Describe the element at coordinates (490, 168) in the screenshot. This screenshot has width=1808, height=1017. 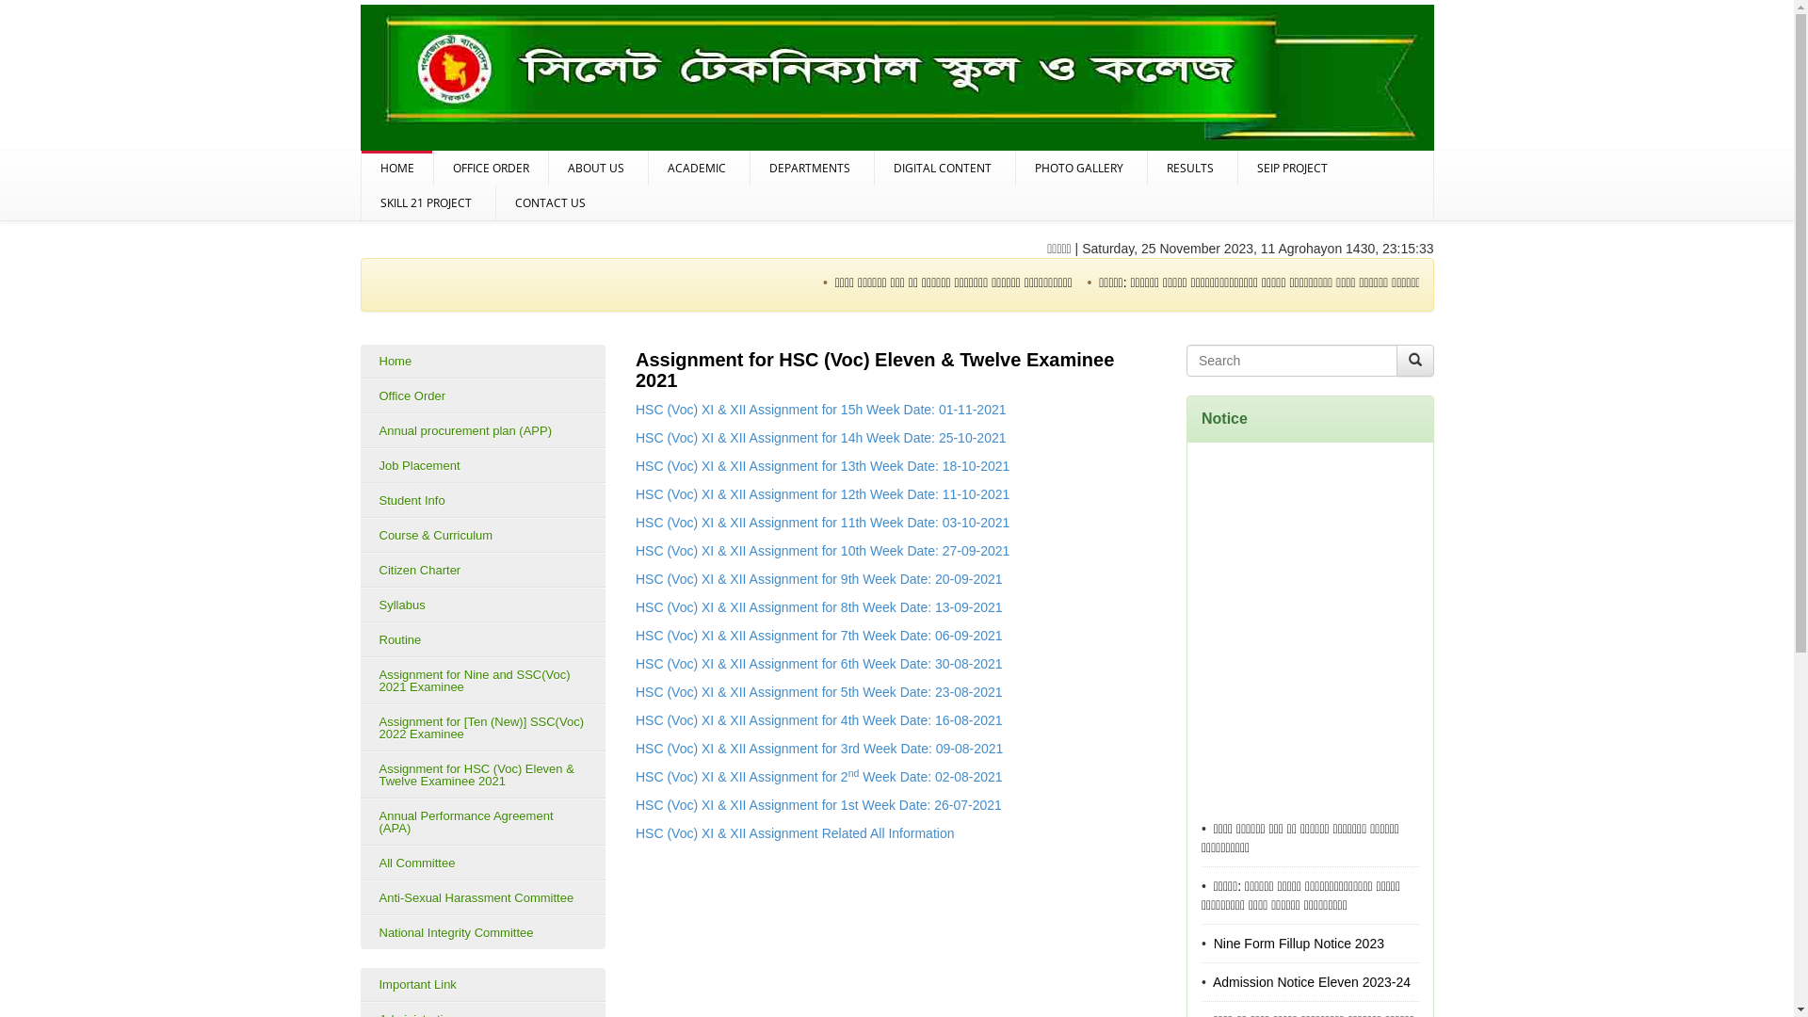
I see `OFFICE ORDER` at that location.